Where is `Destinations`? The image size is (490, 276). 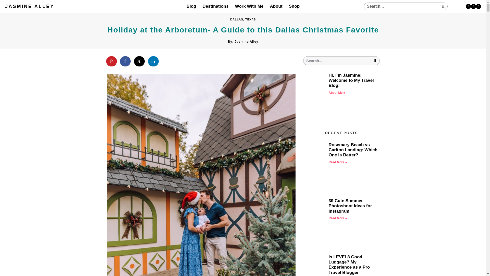 Destinations is located at coordinates (216, 6).